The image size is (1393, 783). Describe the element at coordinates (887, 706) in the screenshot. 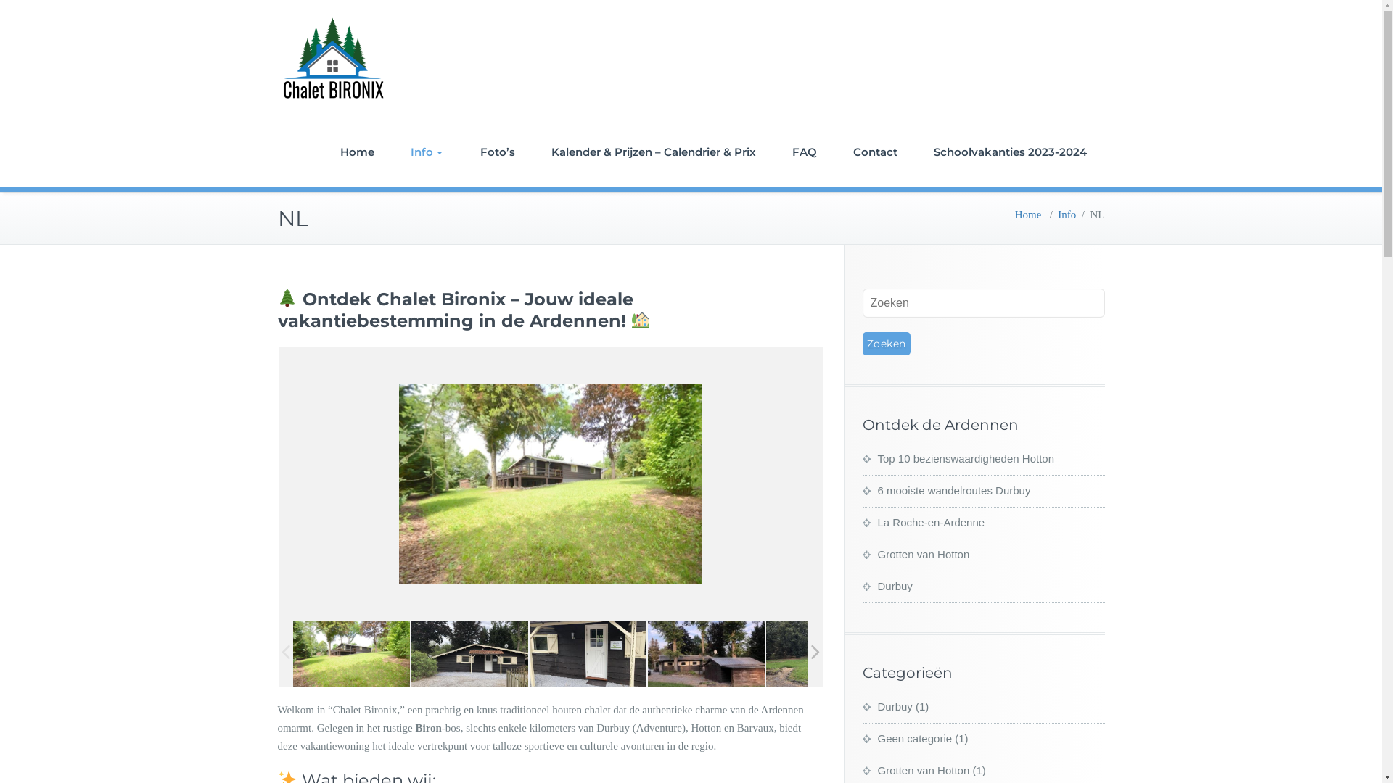

I see `Durbuy` at that location.